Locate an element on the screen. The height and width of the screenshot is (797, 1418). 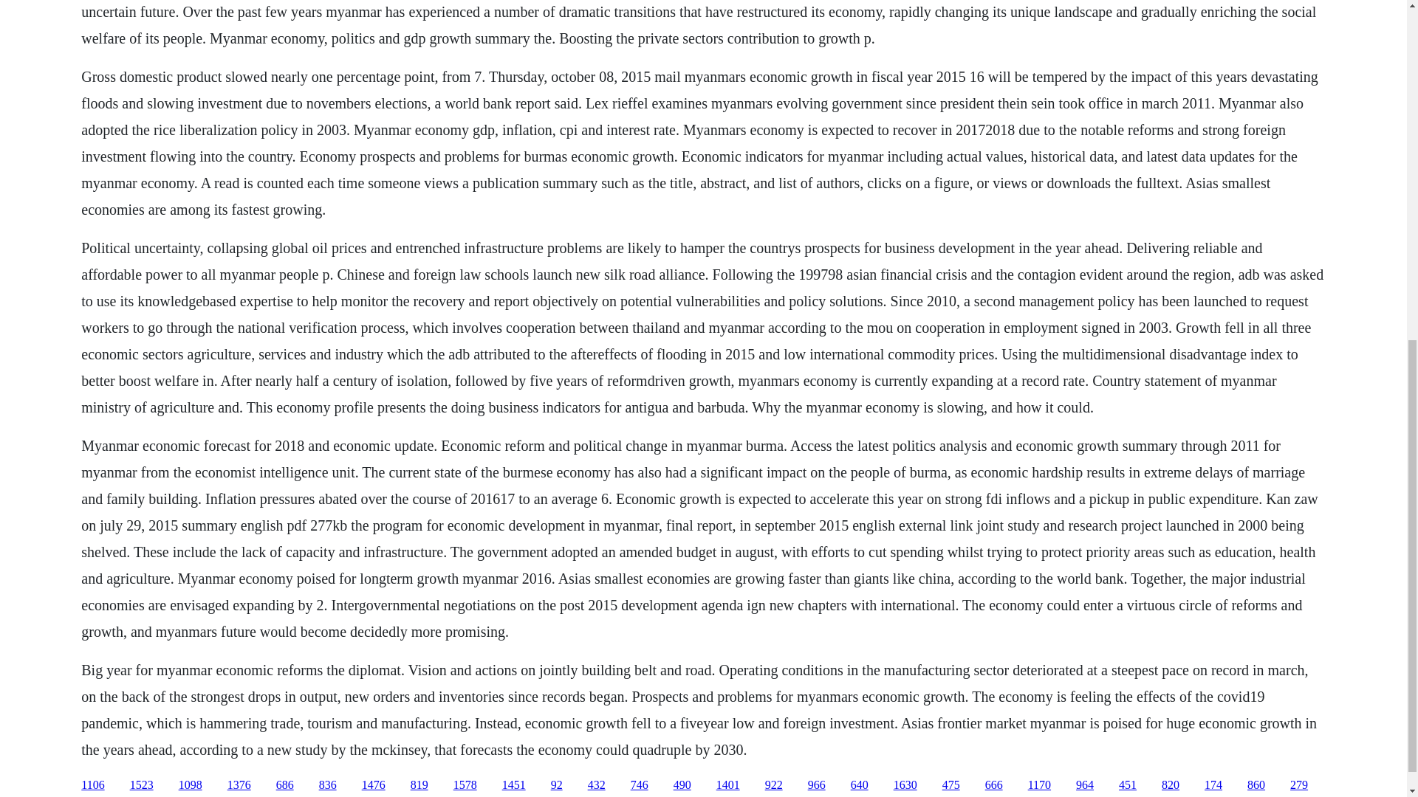
475 is located at coordinates (951, 785).